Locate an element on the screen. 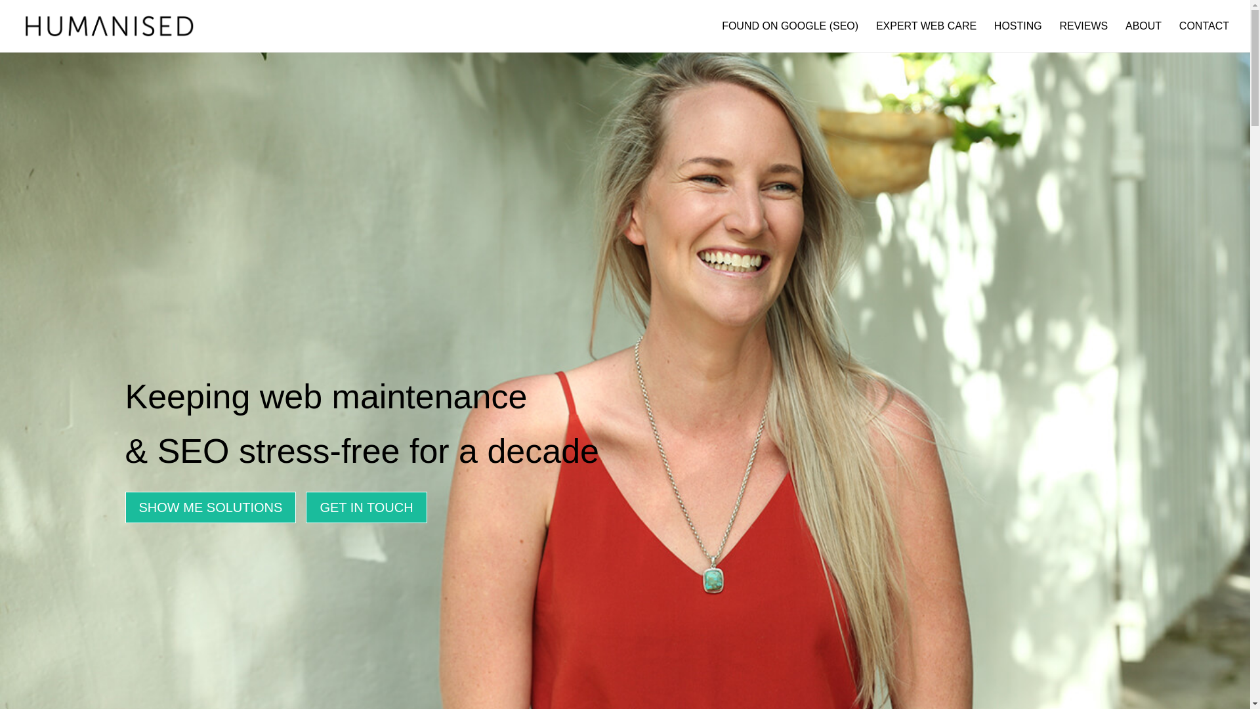 This screenshot has width=1260, height=709. CONTACT is located at coordinates (1204, 37).